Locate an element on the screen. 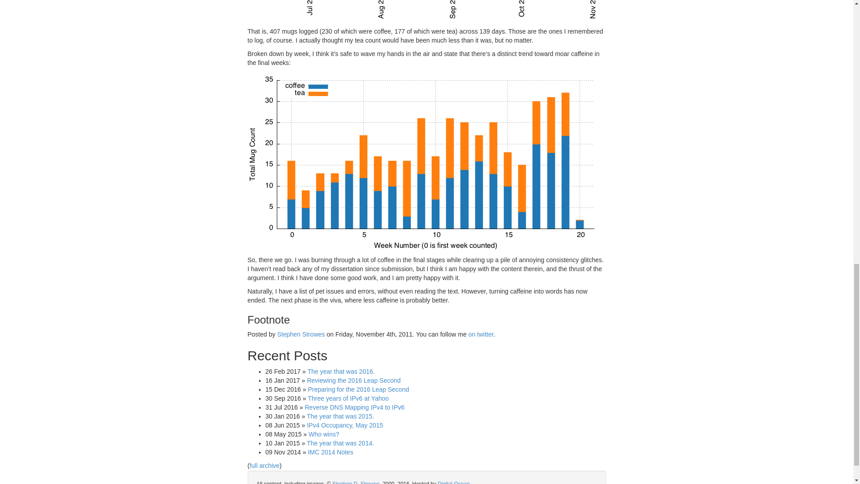  on twitter is located at coordinates (481, 334).